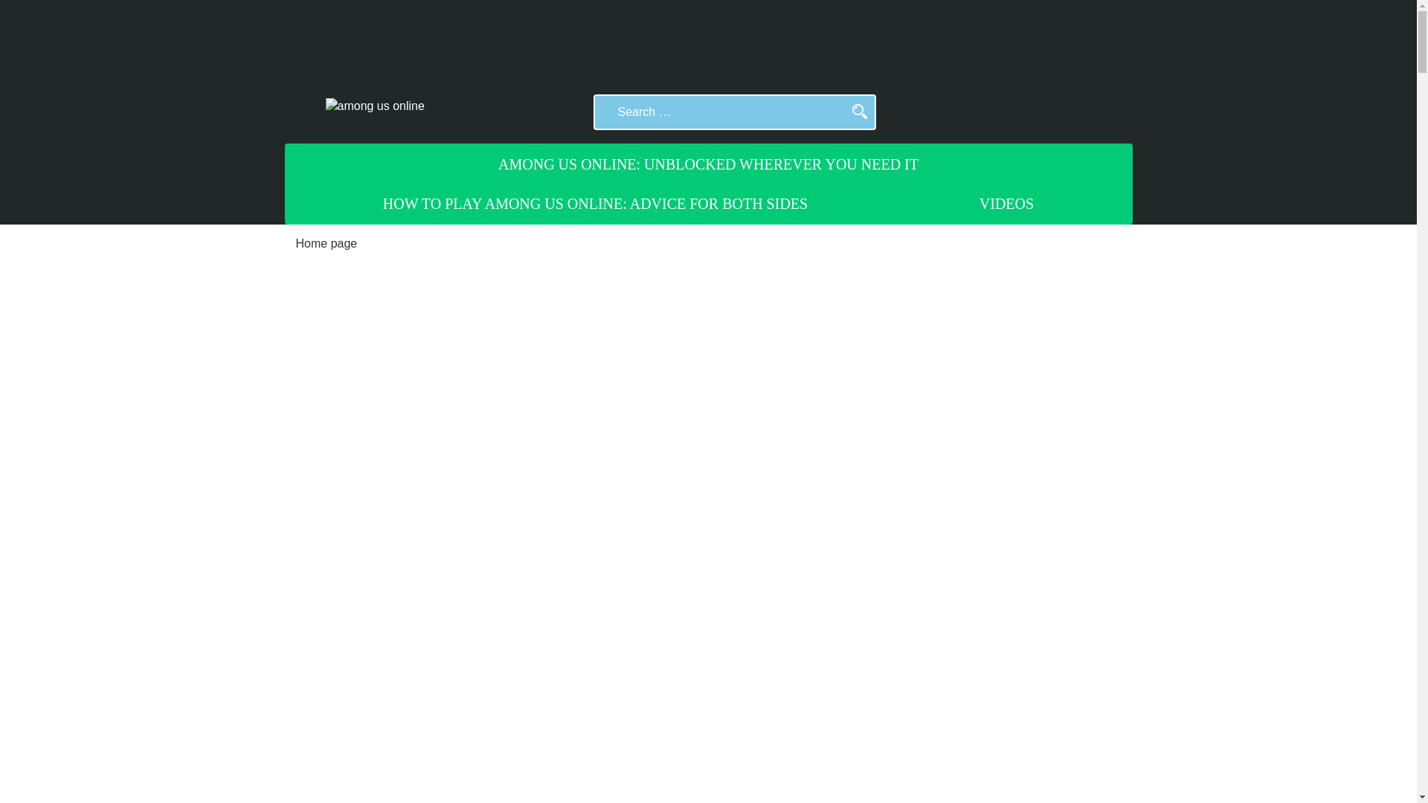 Image resolution: width=1428 pixels, height=803 pixels. Describe the element at coordinates (1006, 204) in the screenshot. I see `VIDEOS` at that location.